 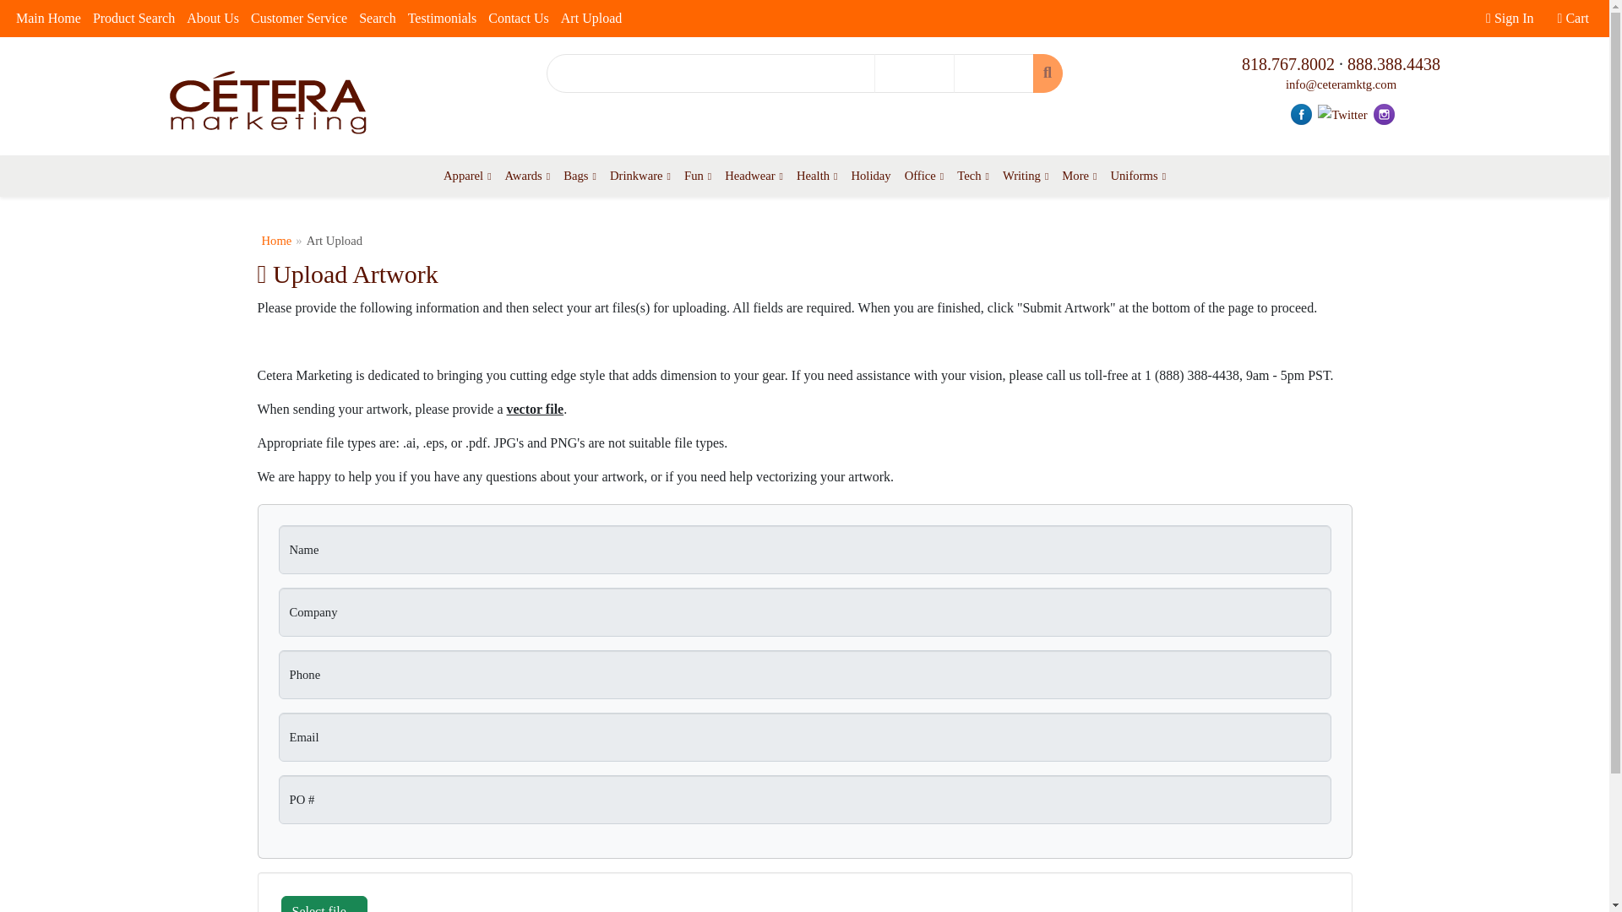 I want to click on Visit us on Facebook, so click(x=1301, y=113).